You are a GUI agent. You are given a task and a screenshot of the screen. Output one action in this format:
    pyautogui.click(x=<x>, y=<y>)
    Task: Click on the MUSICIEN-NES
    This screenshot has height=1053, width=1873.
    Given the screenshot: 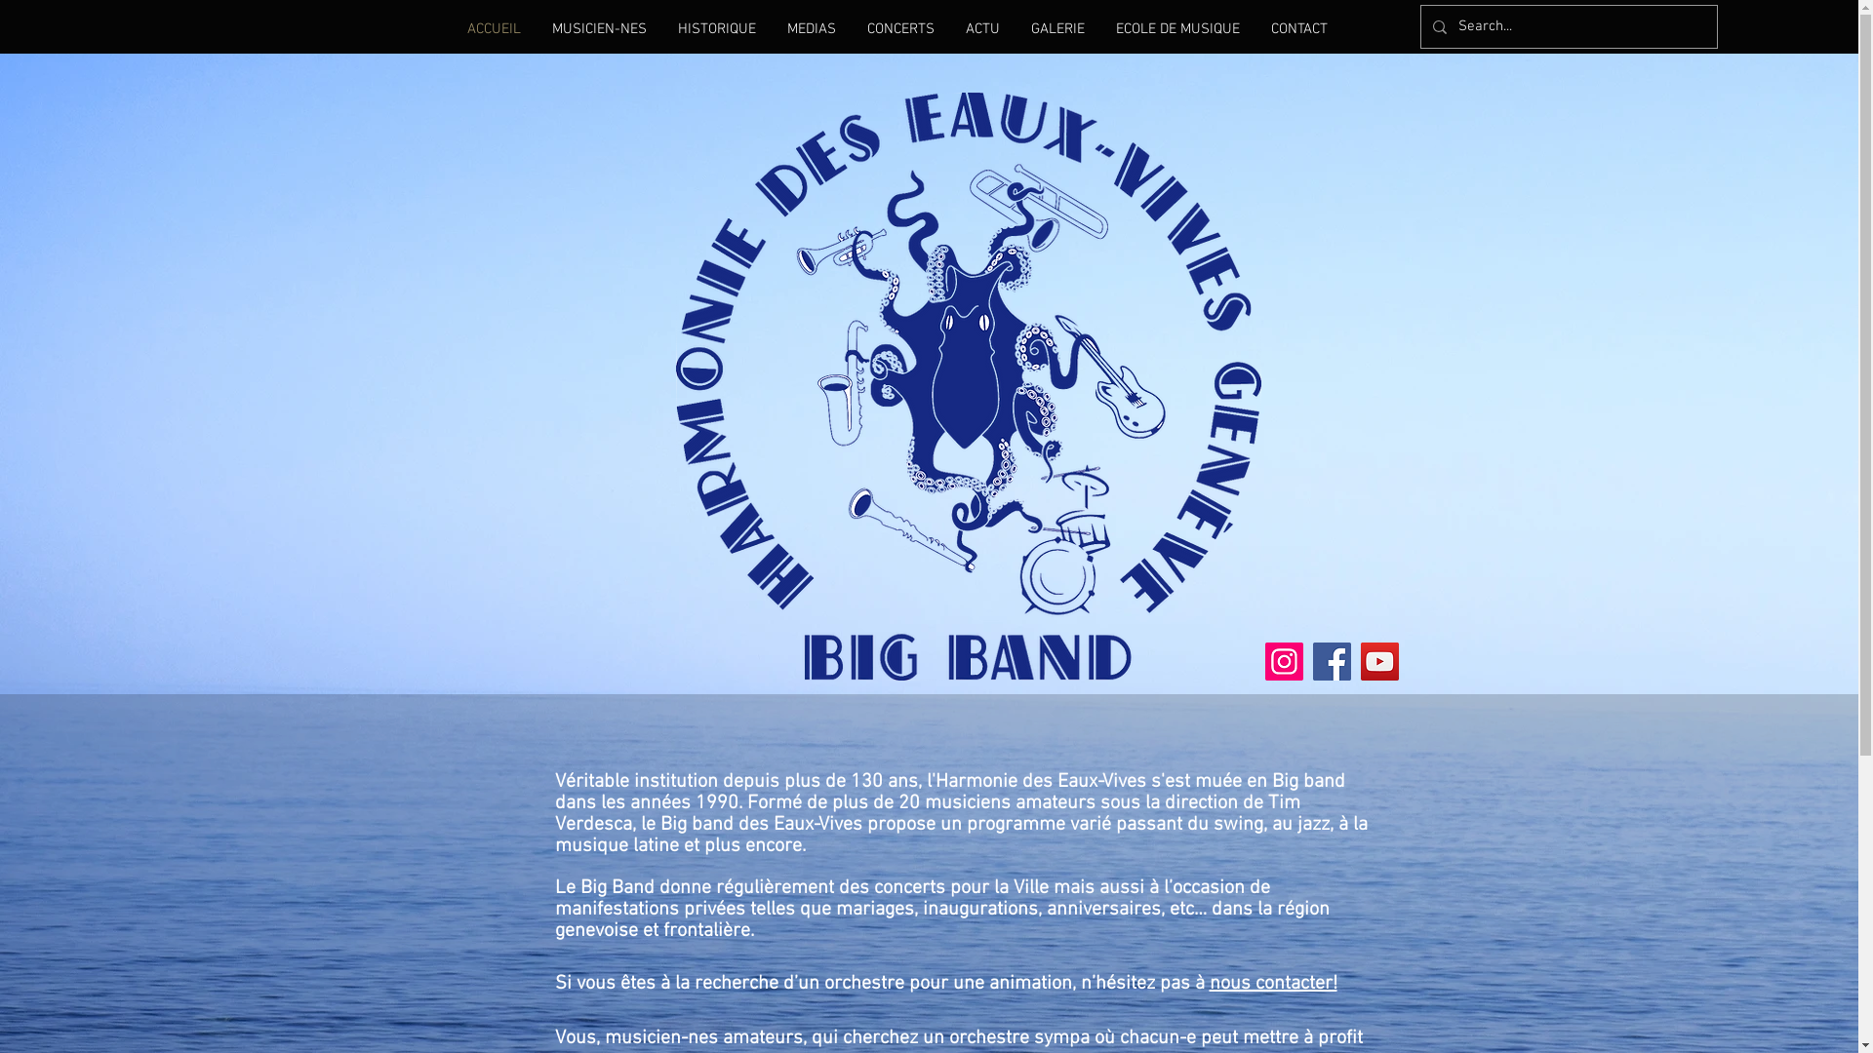 What is the action you would take?
    pyautogui.click(x=599, y=29)
    